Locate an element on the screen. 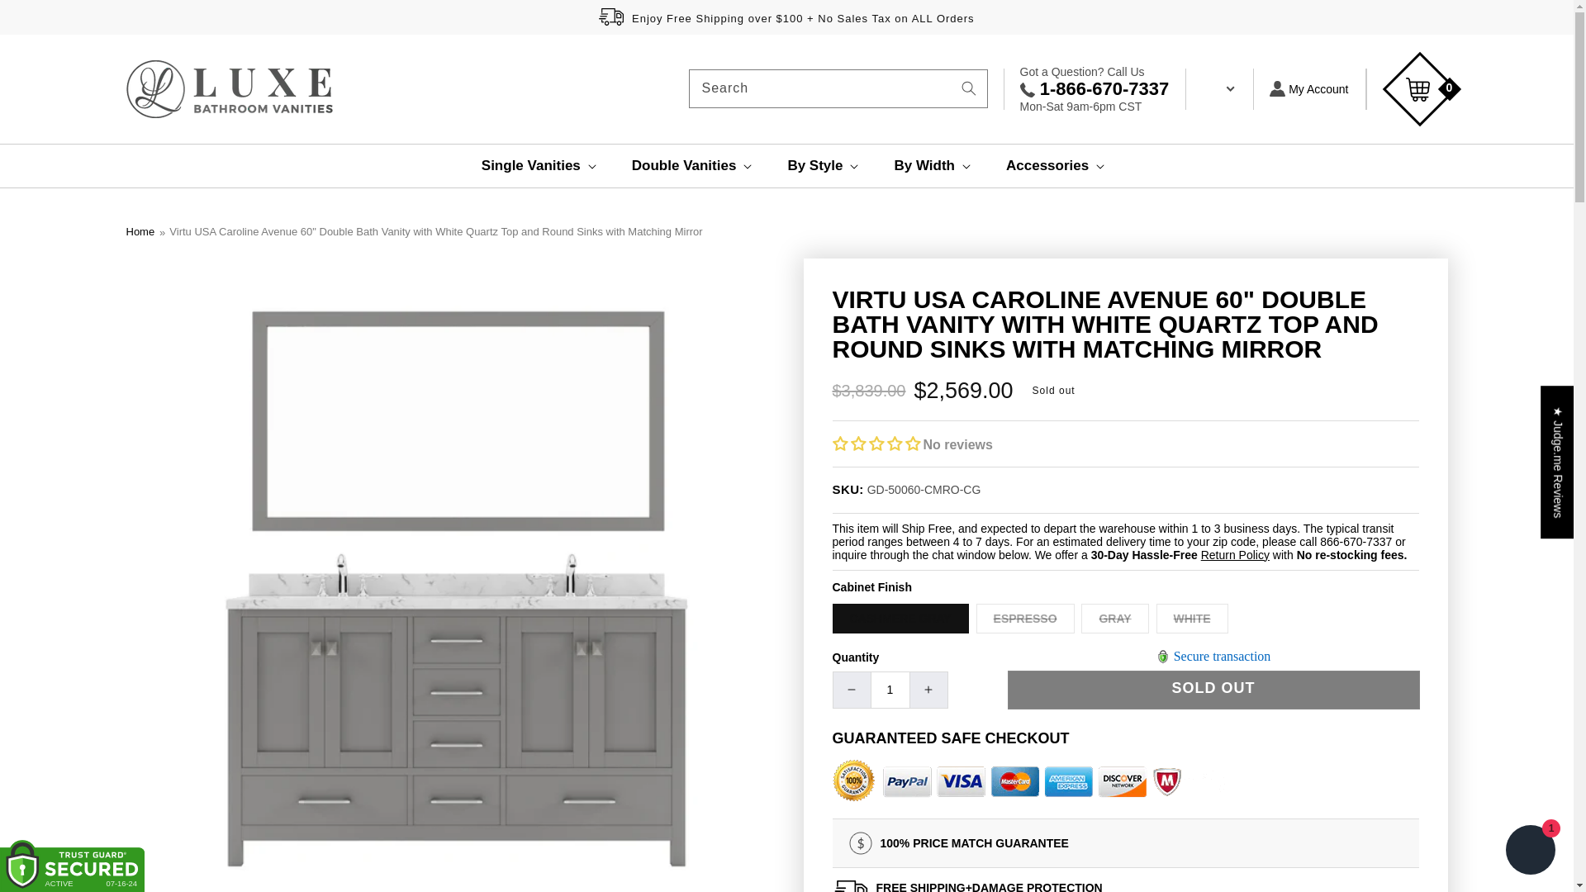 The height and width of the screenshot is (892, 1586). SKIP TO CONTENT is located at coordinates (50, 18).